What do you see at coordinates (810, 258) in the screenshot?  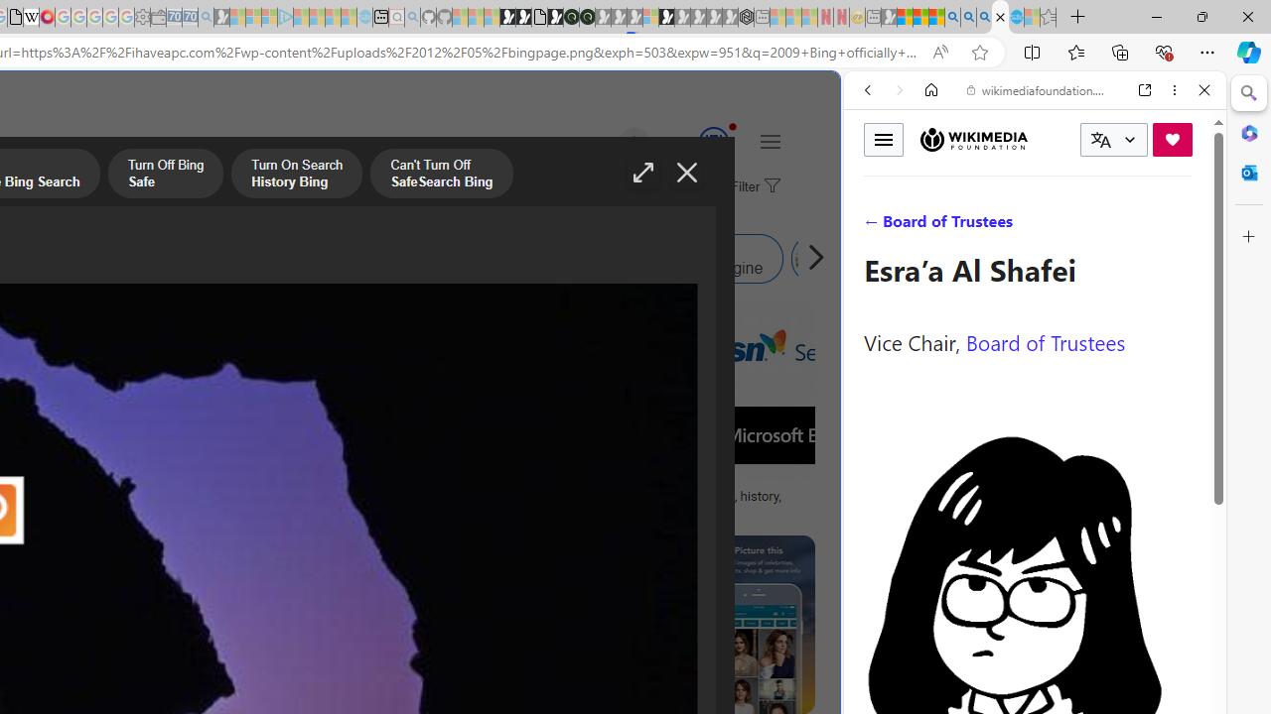 I see `Scroll right` at bounding box center [810, 258].